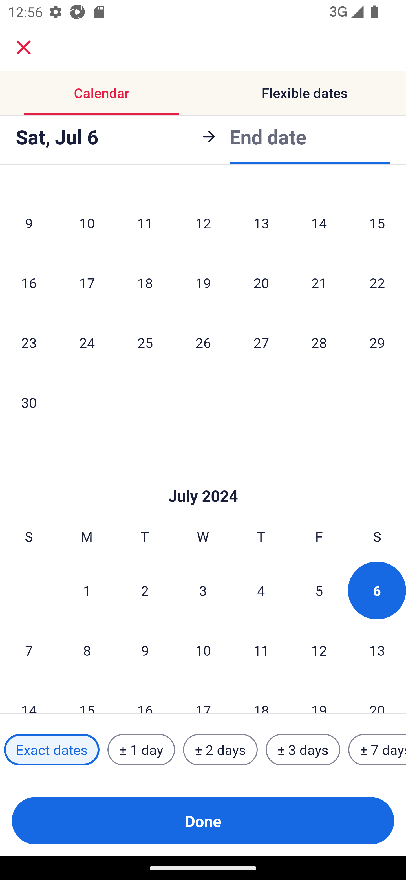  I want to click on 20 Thursday, June 20, 2024, so click(261, 282).